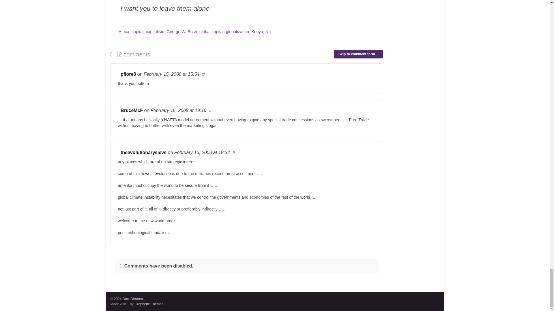 The width and height of the screenshot is (554, 311). Describe the element at coordinates (237, 31) in the screenshot. I see `globalization` at that location.